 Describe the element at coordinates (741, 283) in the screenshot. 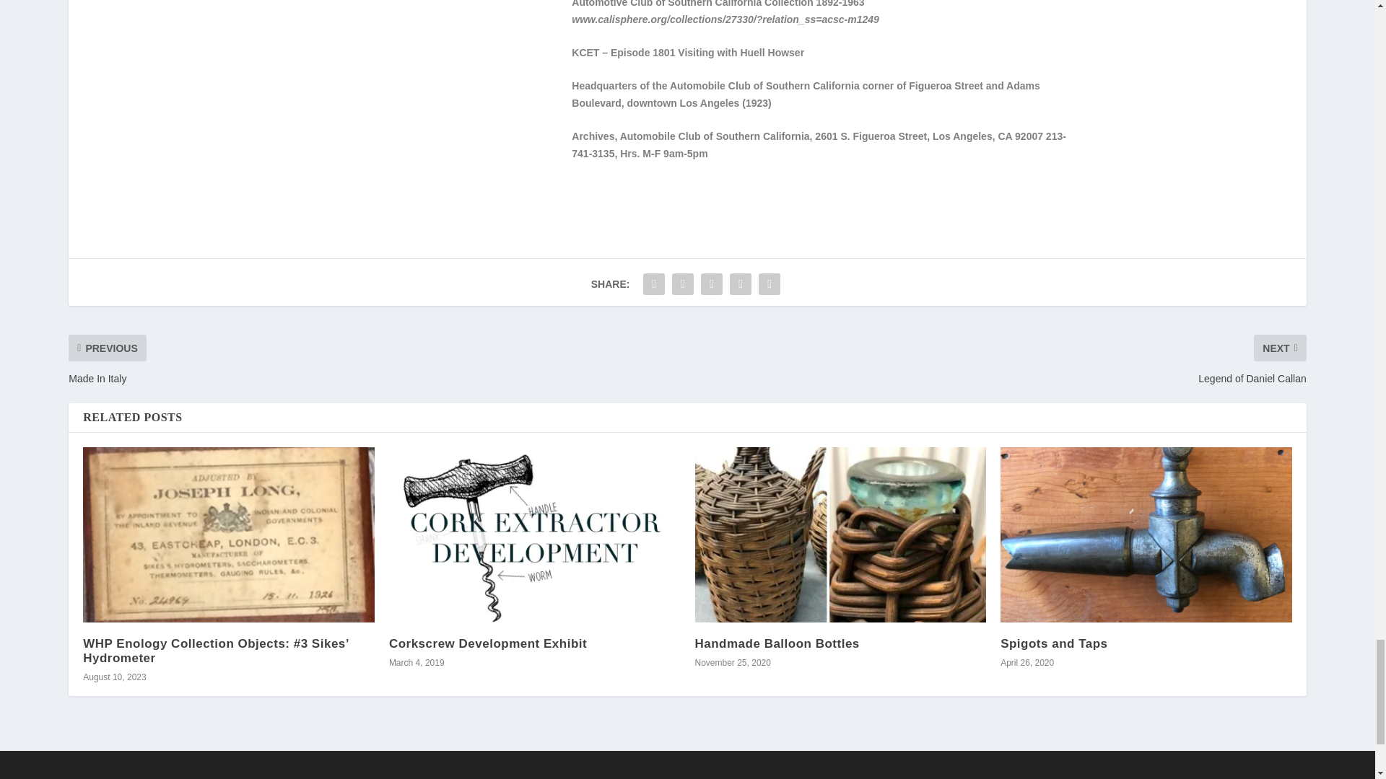

I see `Share "AAA Mapping Tourism in California" via Email` at that location.